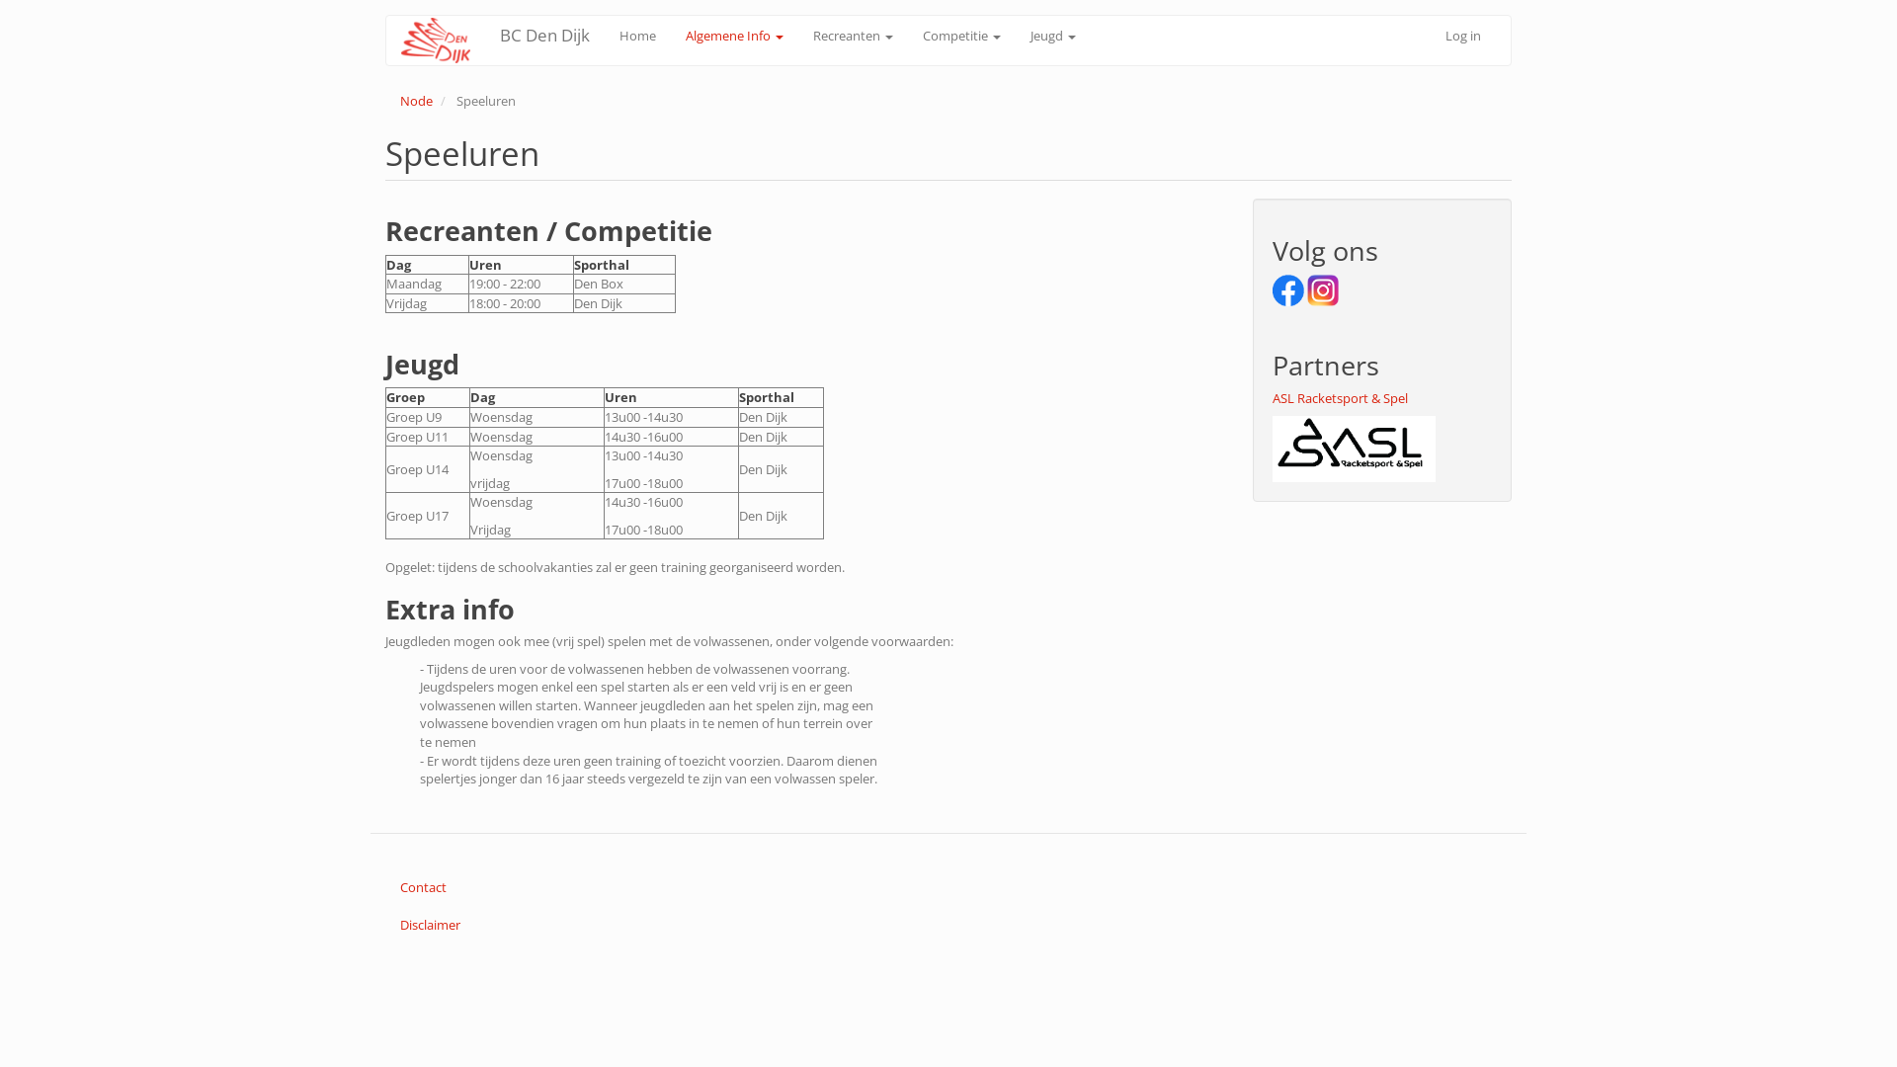  I want to click on Home, so click(443, 41).